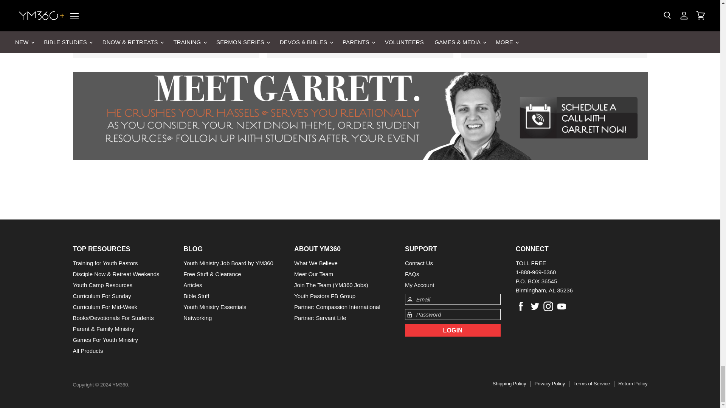 The image size is (726, 408). I want to click on Instagram, so click(548, 306).